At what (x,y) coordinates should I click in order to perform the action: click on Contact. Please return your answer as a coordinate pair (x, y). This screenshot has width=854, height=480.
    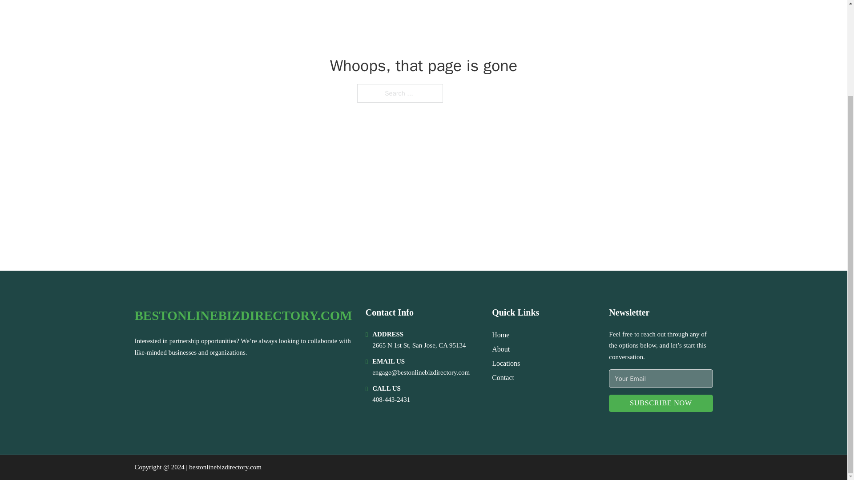
    Looking at the image, I should click on (503, 377).